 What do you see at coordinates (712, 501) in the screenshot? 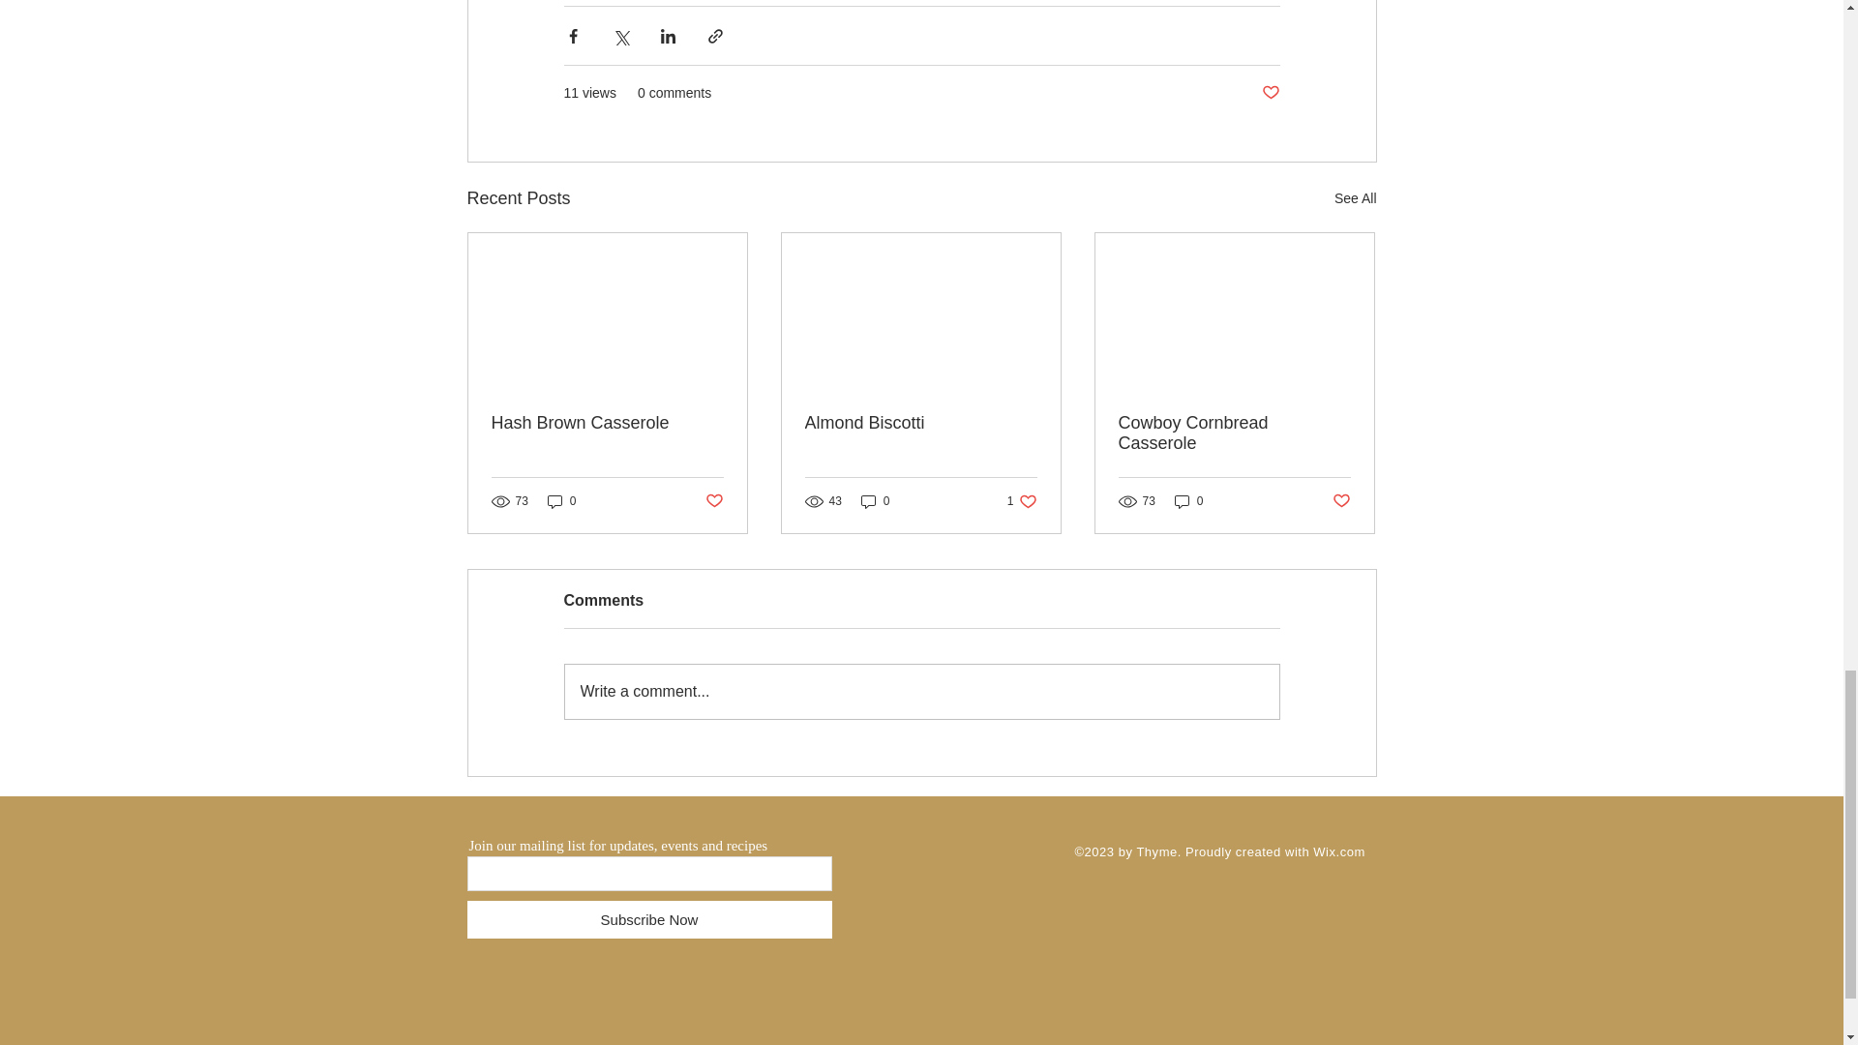
I see `Post not marked as liked` at bounding box center [712, 501].